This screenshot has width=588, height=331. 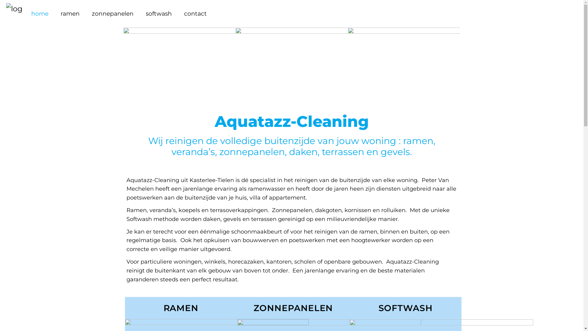 What do you see at coordinates (293, 308) in the screenshot?
I see `ZONNEPANELEN` at bounding box center [293, 308].